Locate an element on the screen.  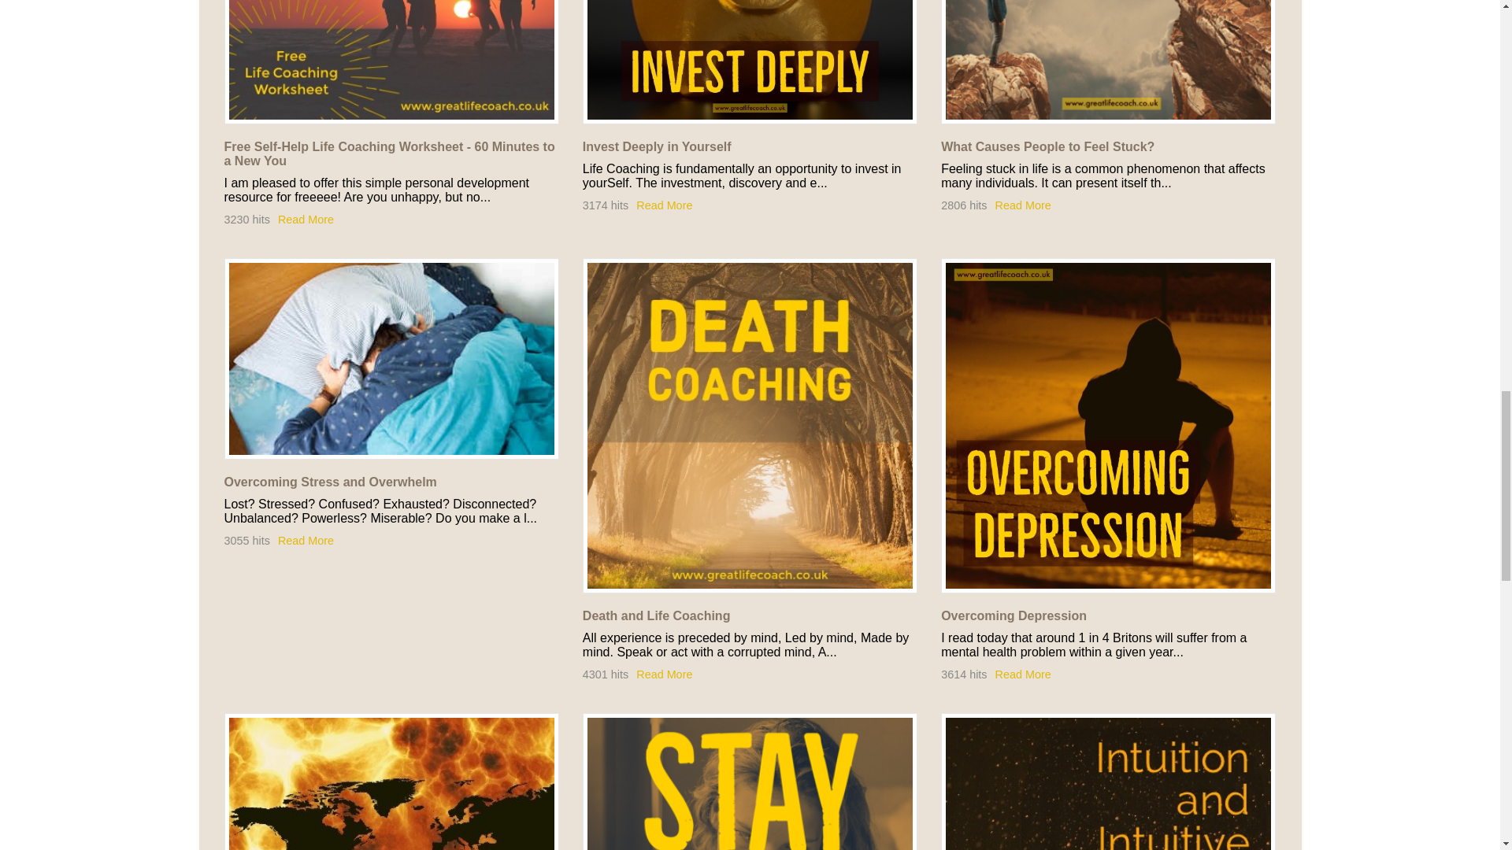
Invest Deeply in Yourself is located at coordinates (657, 146).